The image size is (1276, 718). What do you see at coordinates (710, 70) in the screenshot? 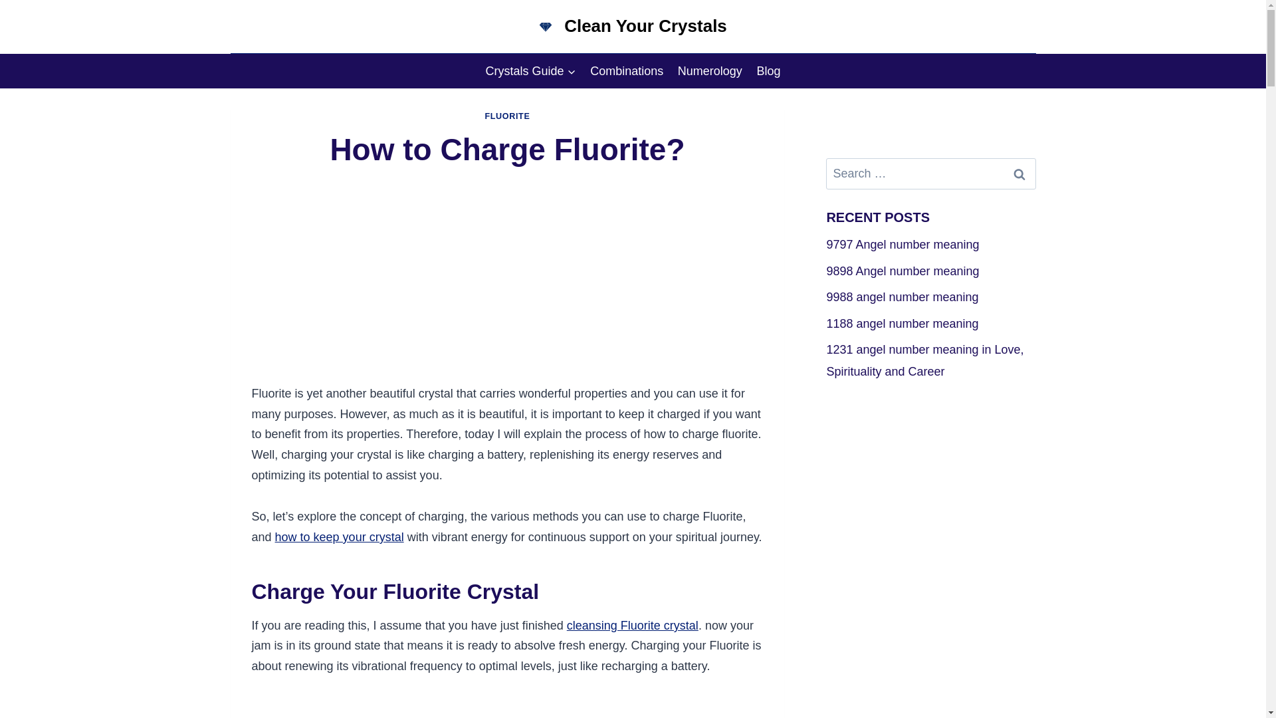
I see `Numerology` at bounding box center [710, 70].